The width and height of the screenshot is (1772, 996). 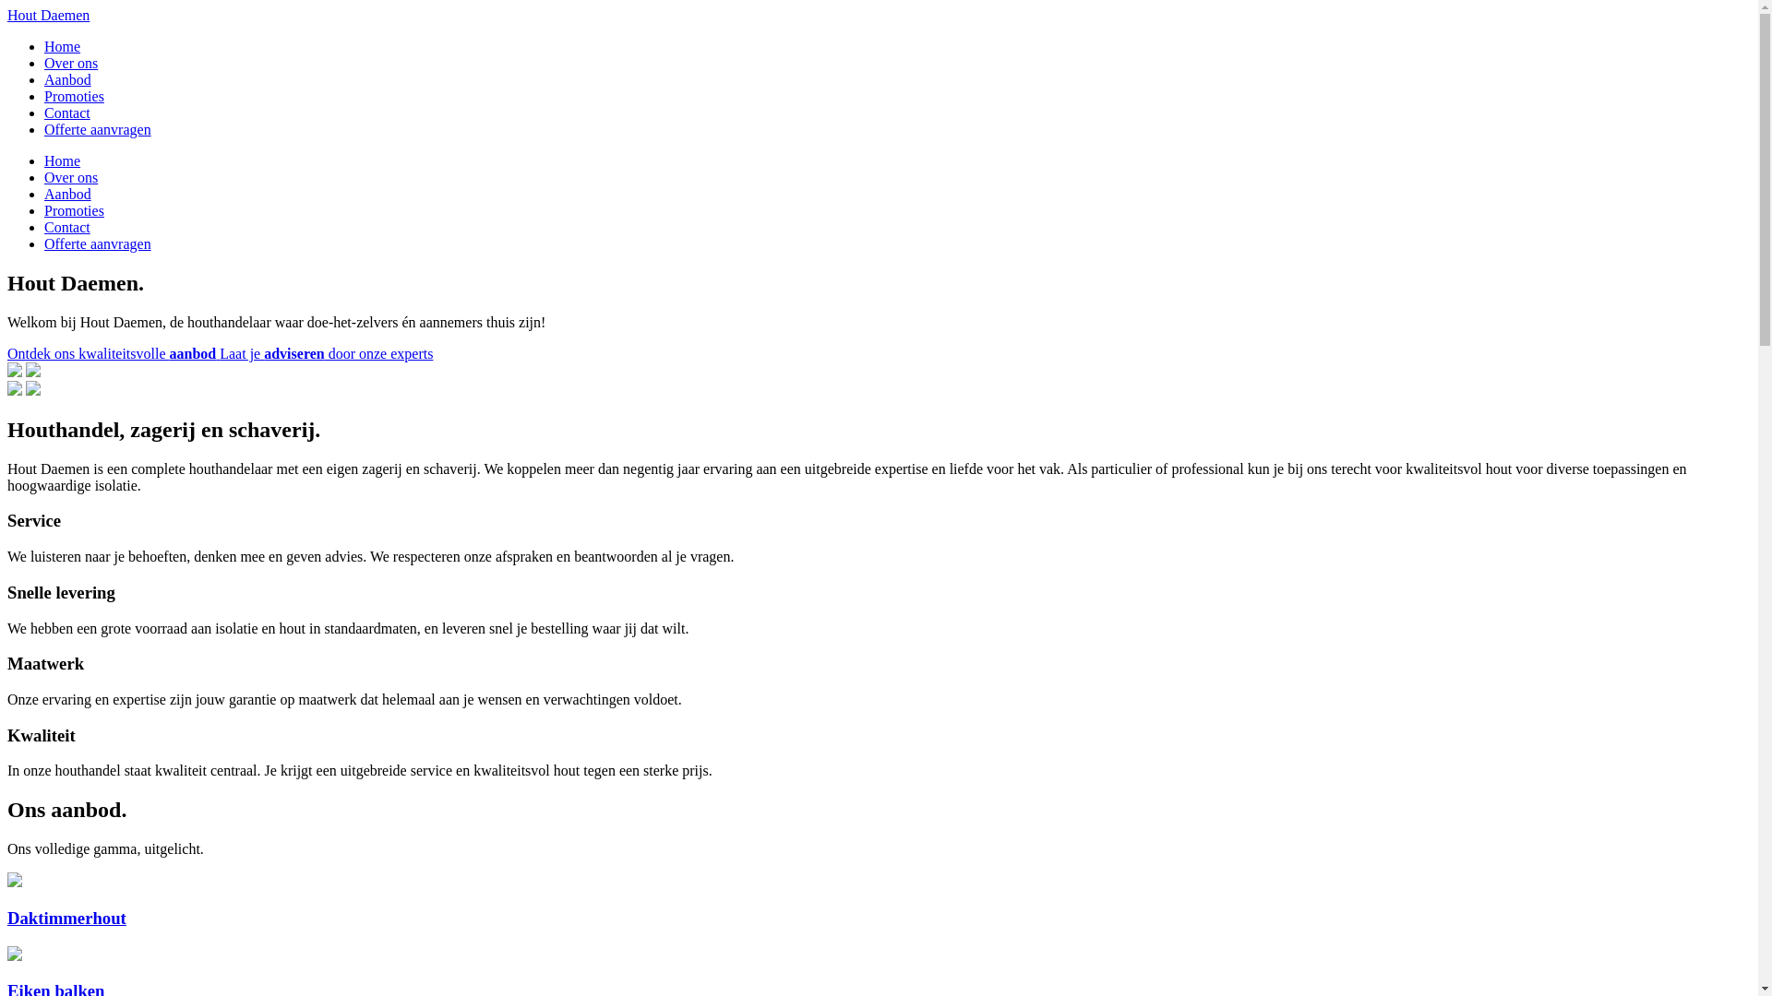 I want to click on Home, so click(x=63, y=46).